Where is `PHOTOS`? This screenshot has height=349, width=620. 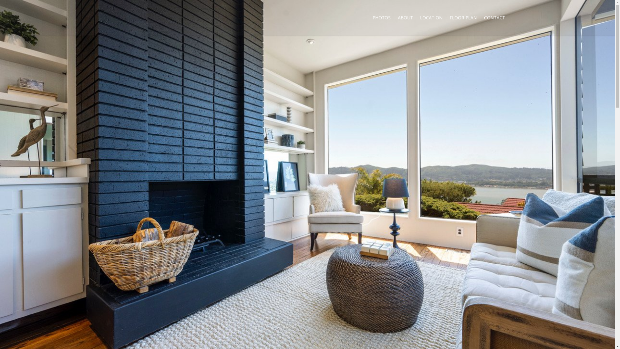
PHOTOS is located at coordinates (382, 18).